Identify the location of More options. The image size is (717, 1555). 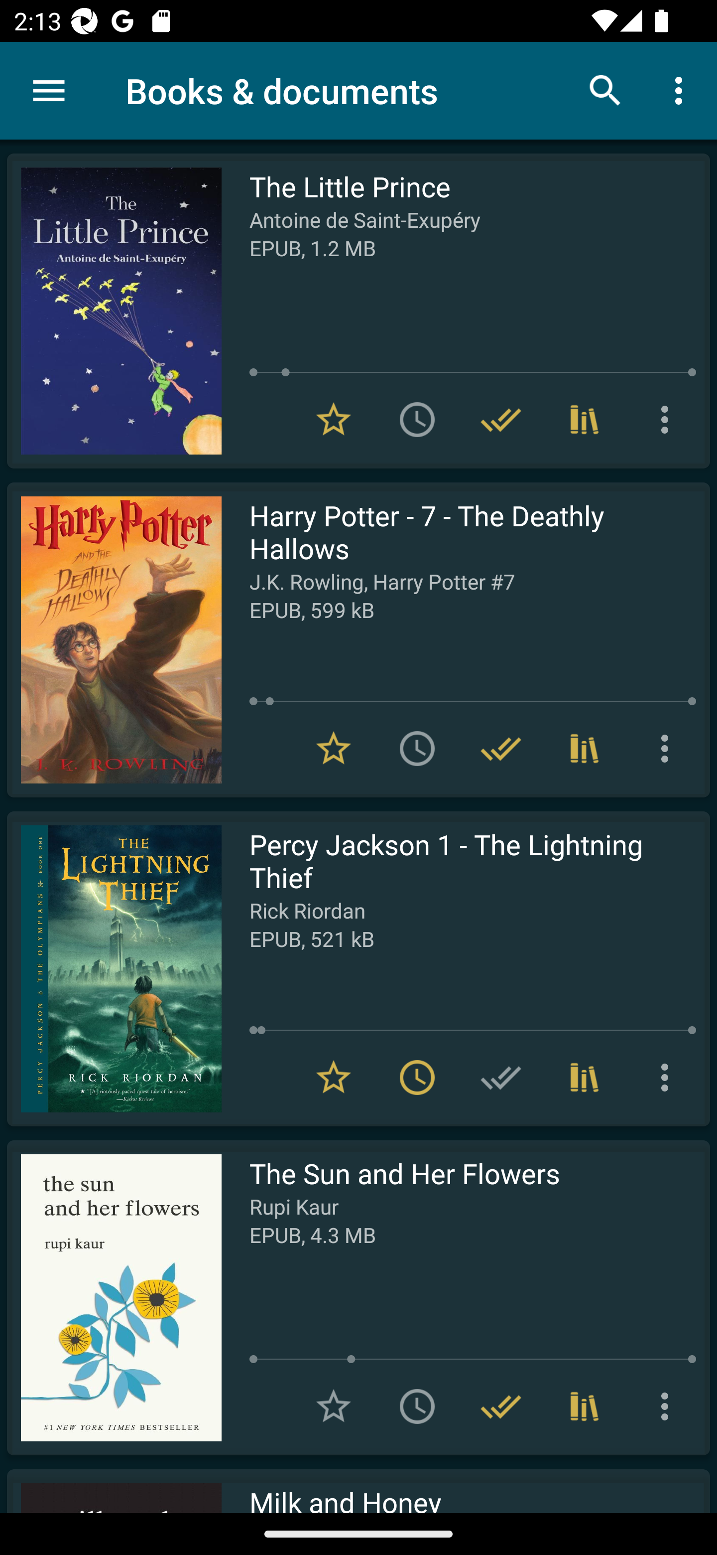
(668, 1406).